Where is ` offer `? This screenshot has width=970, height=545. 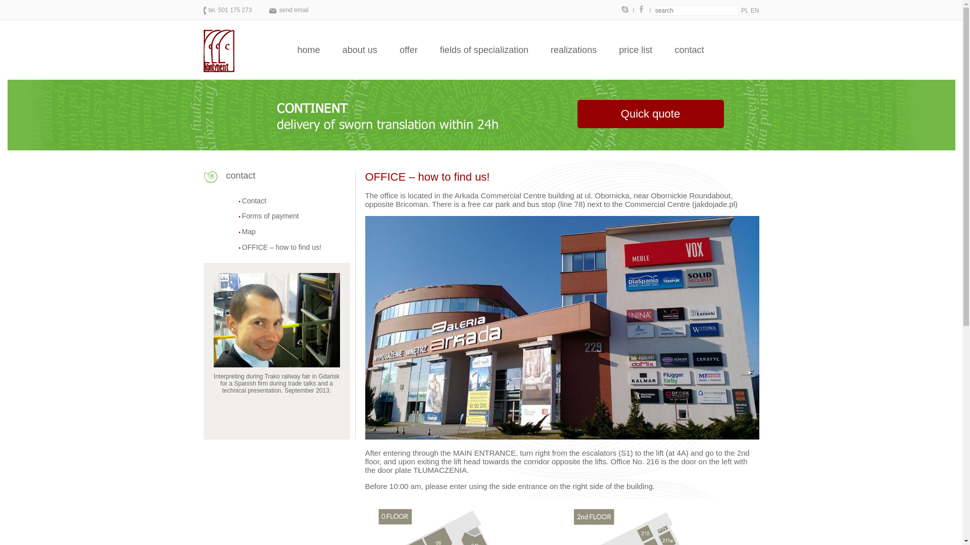
 offer  is located at coordinates (408, 51).